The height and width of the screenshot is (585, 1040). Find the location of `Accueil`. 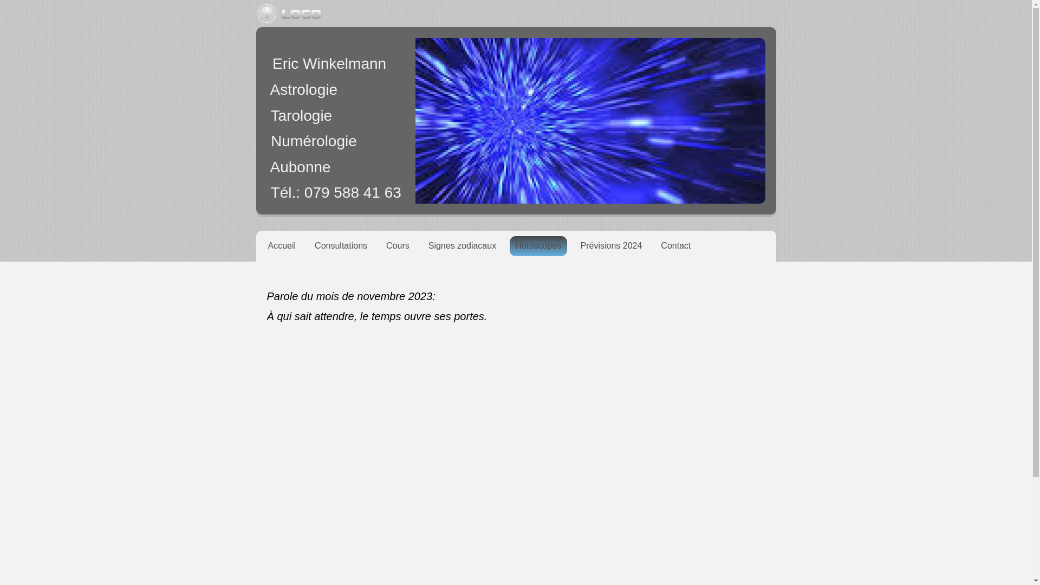

Accueil is located at coordinates (282, 246).